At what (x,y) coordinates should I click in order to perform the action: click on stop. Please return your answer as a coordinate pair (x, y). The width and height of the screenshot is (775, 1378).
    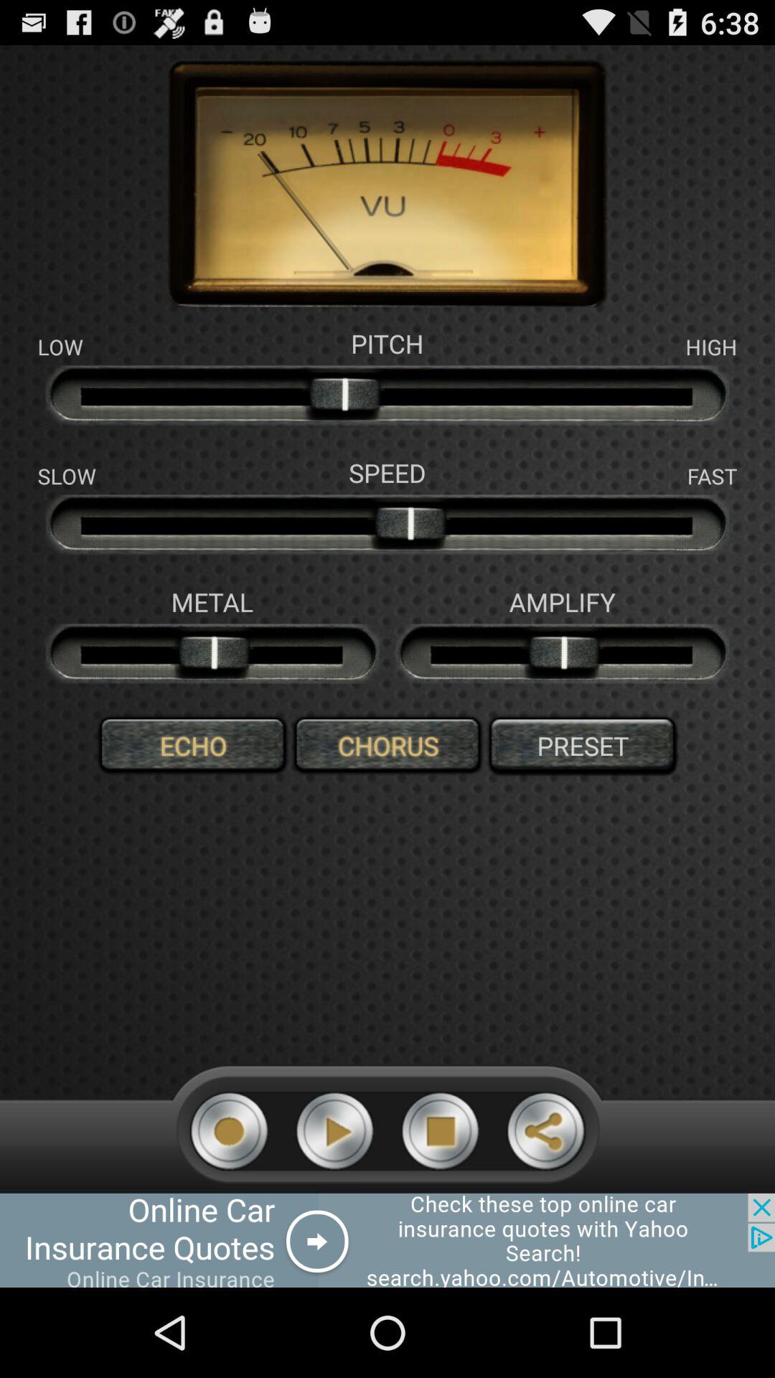
    Looking at the image, I should click on (441, 1131).